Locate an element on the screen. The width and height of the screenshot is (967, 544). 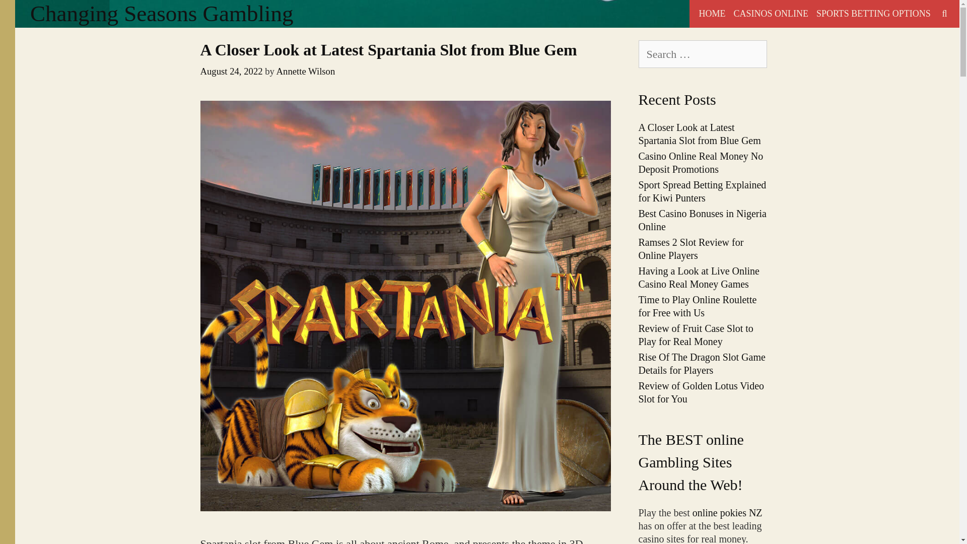
Changing Seasons Gambling is located at coordinates (161, 13).